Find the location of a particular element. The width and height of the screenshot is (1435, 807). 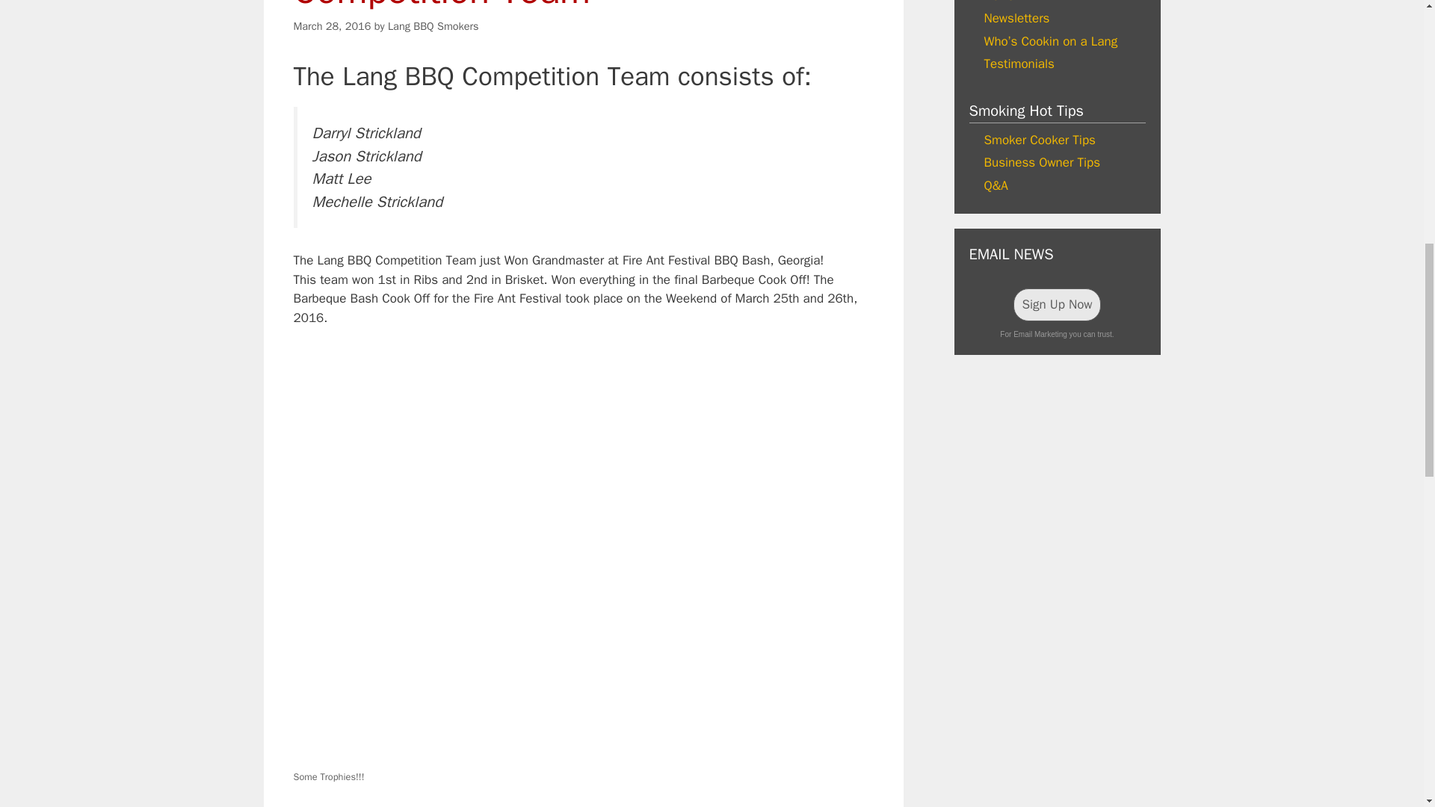

Smoker Cooker Tips is located at coordinates (1039, 140).